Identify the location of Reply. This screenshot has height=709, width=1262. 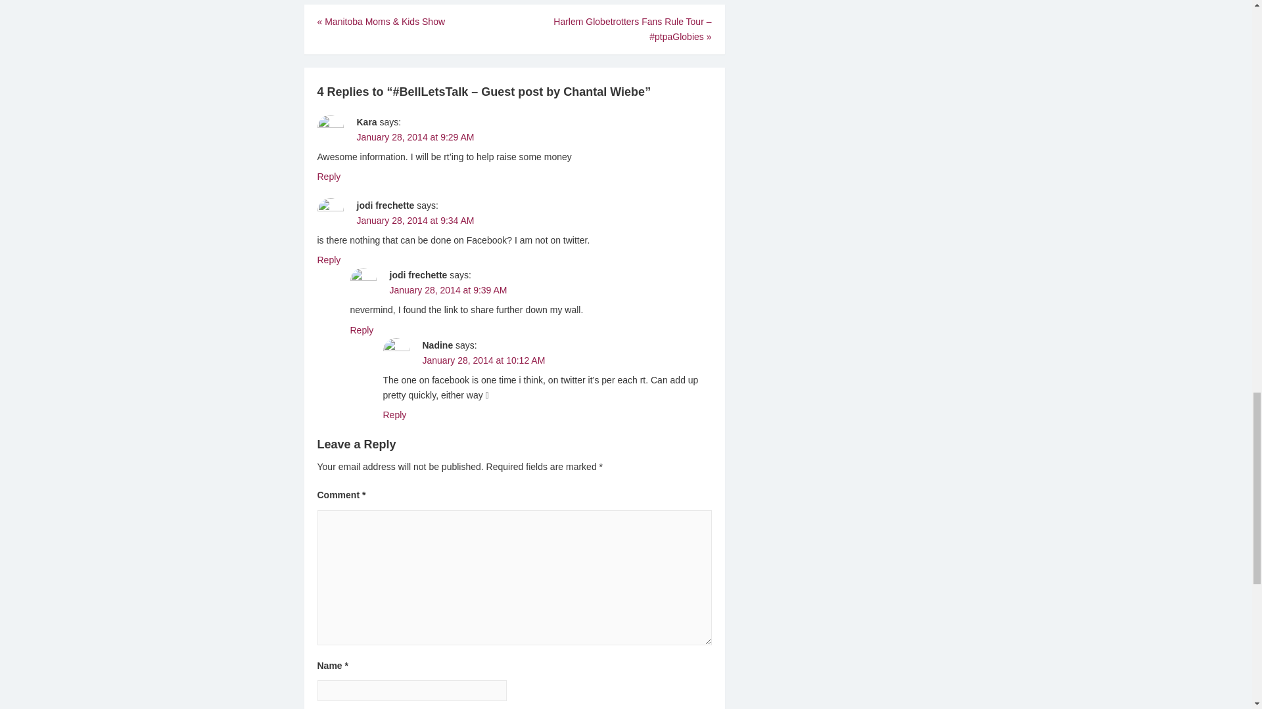
(329, 176).